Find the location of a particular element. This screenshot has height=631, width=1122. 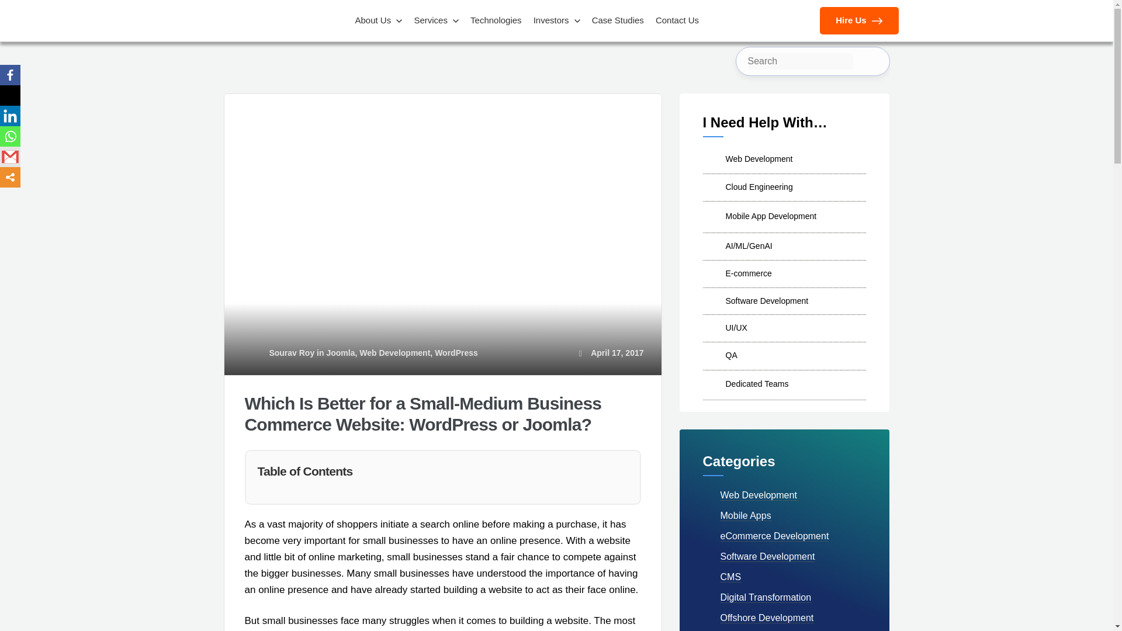

Facebook is located at coordinates (10, 75).